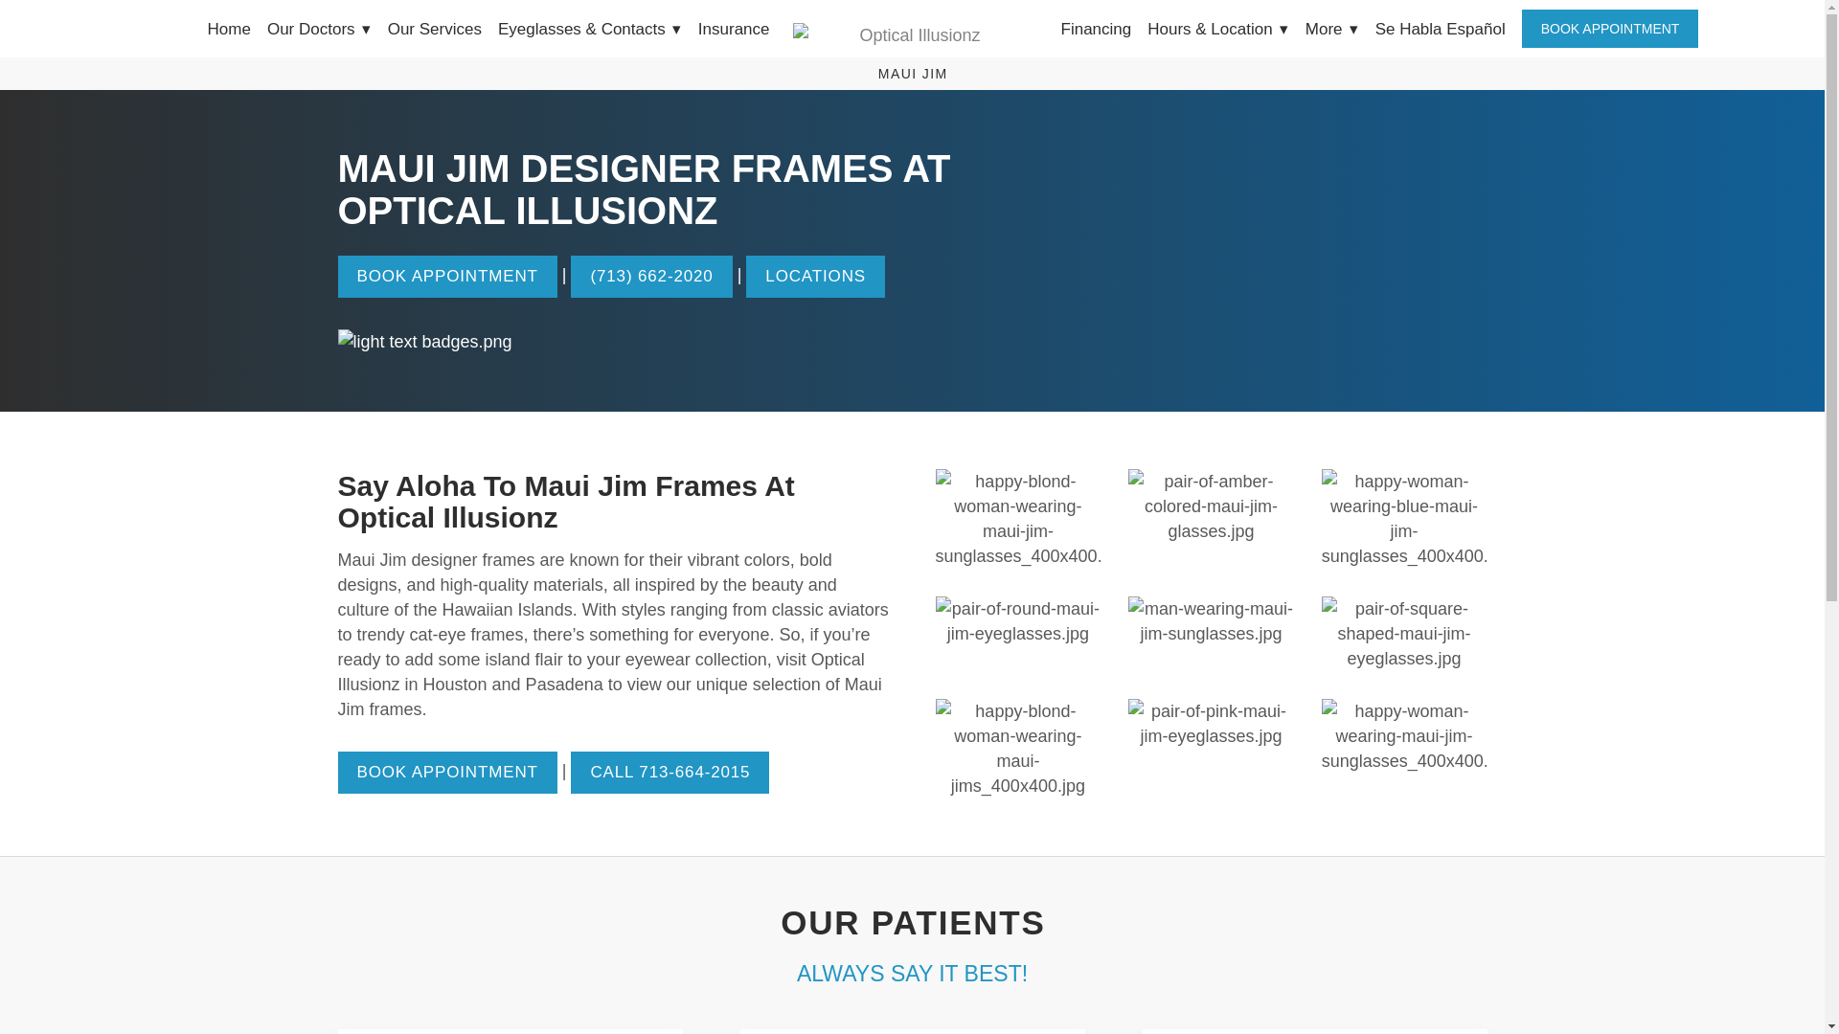  Describe the element at coordinates (1096, 29) in the screenshot. I see `Financing` at that location.